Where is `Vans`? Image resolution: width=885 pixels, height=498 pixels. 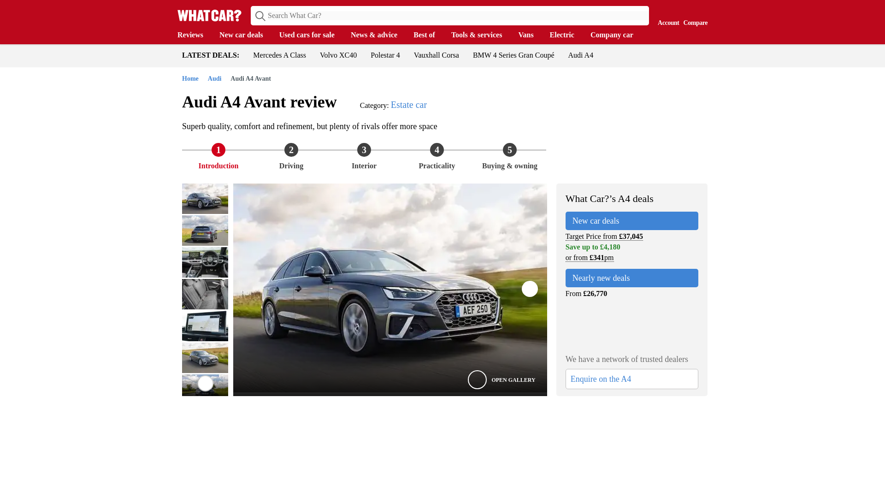 Vans is located at coordinates (530, 35).